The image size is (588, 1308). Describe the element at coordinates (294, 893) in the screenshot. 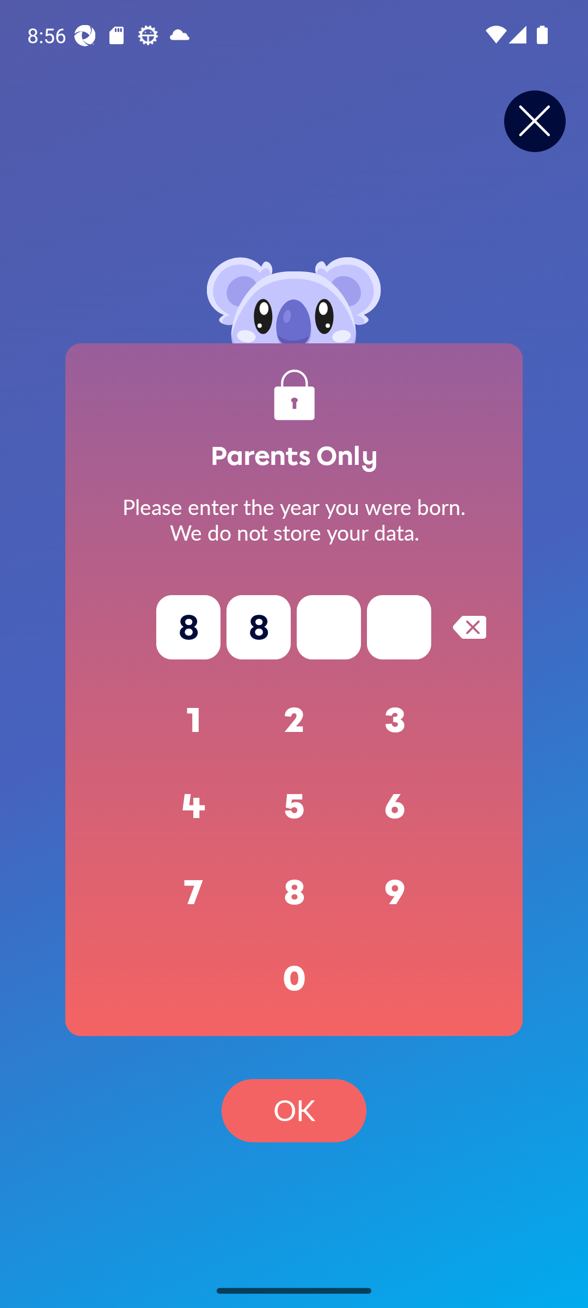

I see `8` at that location.